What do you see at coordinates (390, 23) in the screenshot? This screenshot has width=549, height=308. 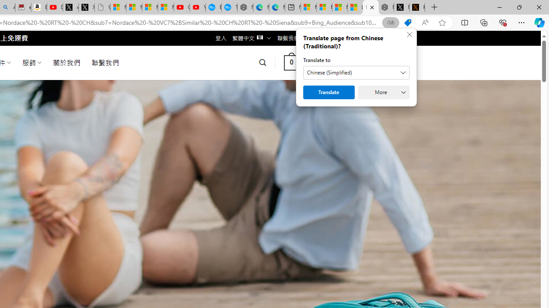 I see `Show translate options` at bounding box center [390, 23].